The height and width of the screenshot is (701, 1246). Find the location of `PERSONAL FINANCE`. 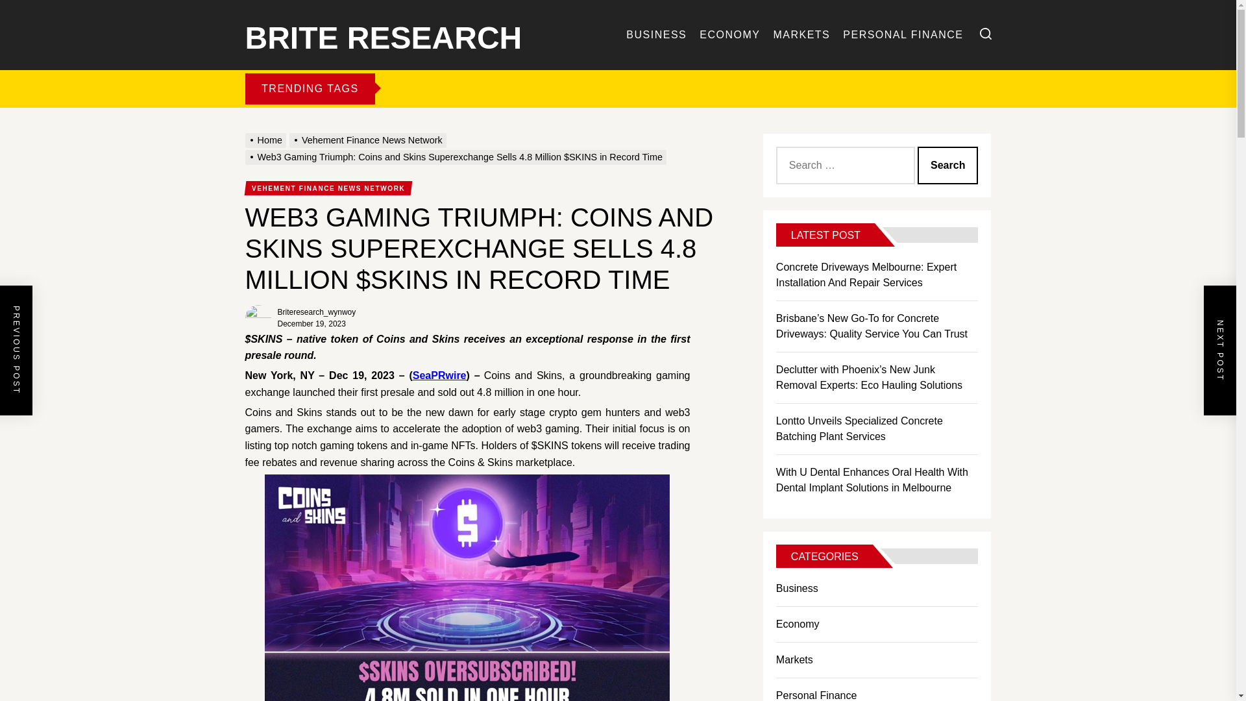

PERSONAL FINANCE is located at coordinates (903, 35).